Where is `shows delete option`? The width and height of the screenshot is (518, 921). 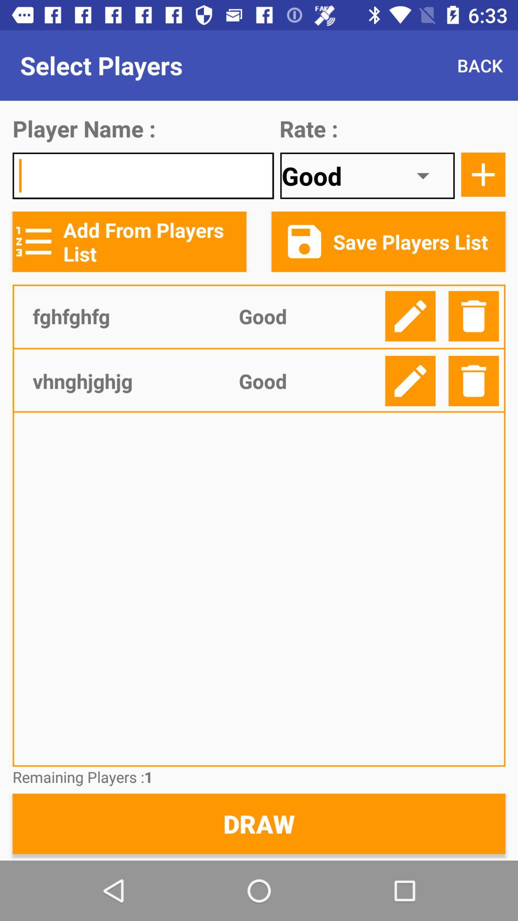
shows delete option is located at coordinates (474, 316).